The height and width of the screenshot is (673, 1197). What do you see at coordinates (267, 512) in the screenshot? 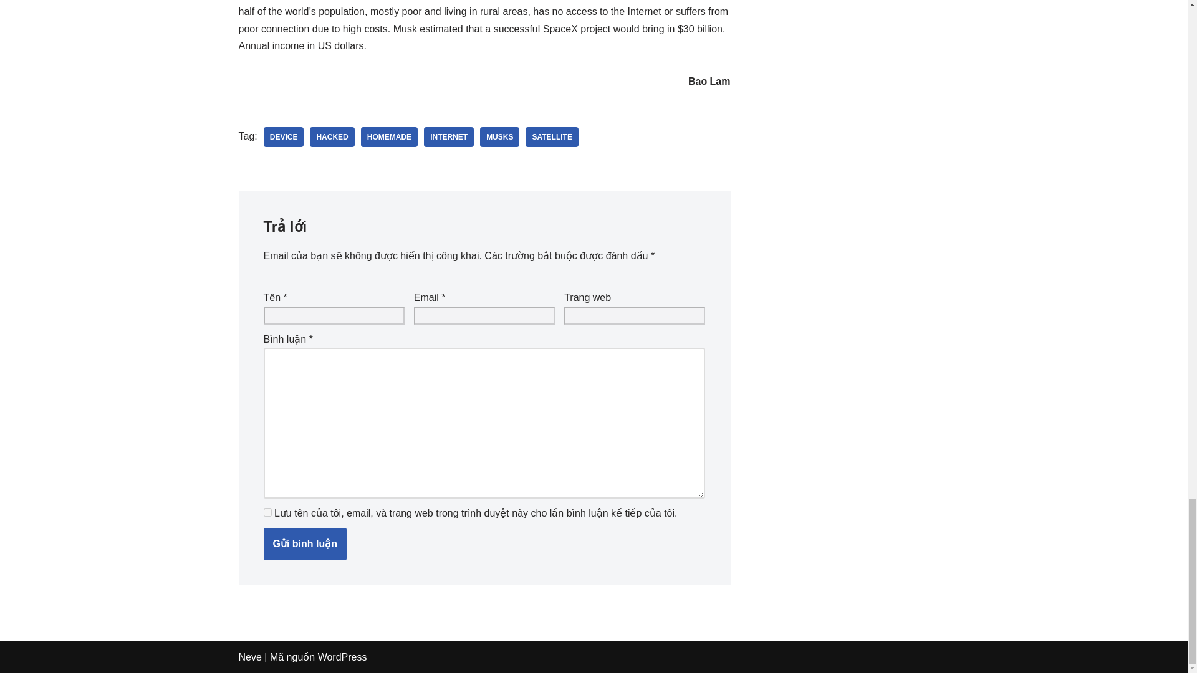
I see `yes` at bounding box center [267, 512].